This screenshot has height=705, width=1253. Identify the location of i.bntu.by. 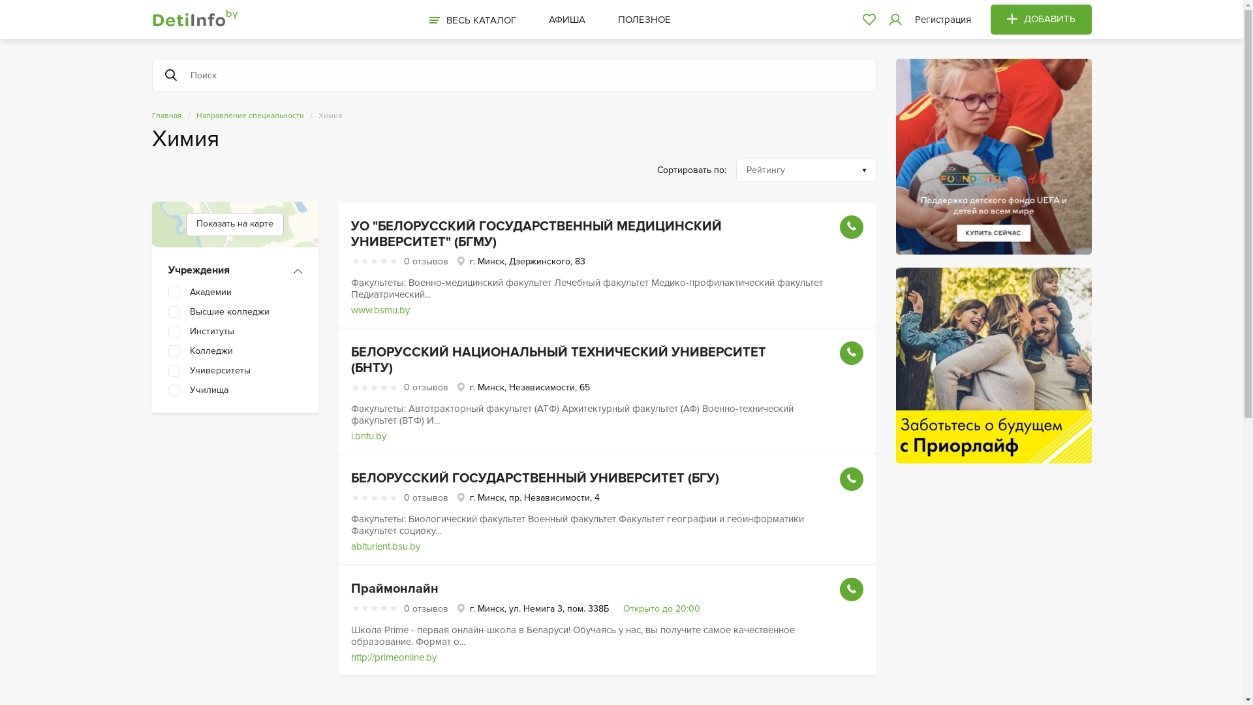
(369, 437).